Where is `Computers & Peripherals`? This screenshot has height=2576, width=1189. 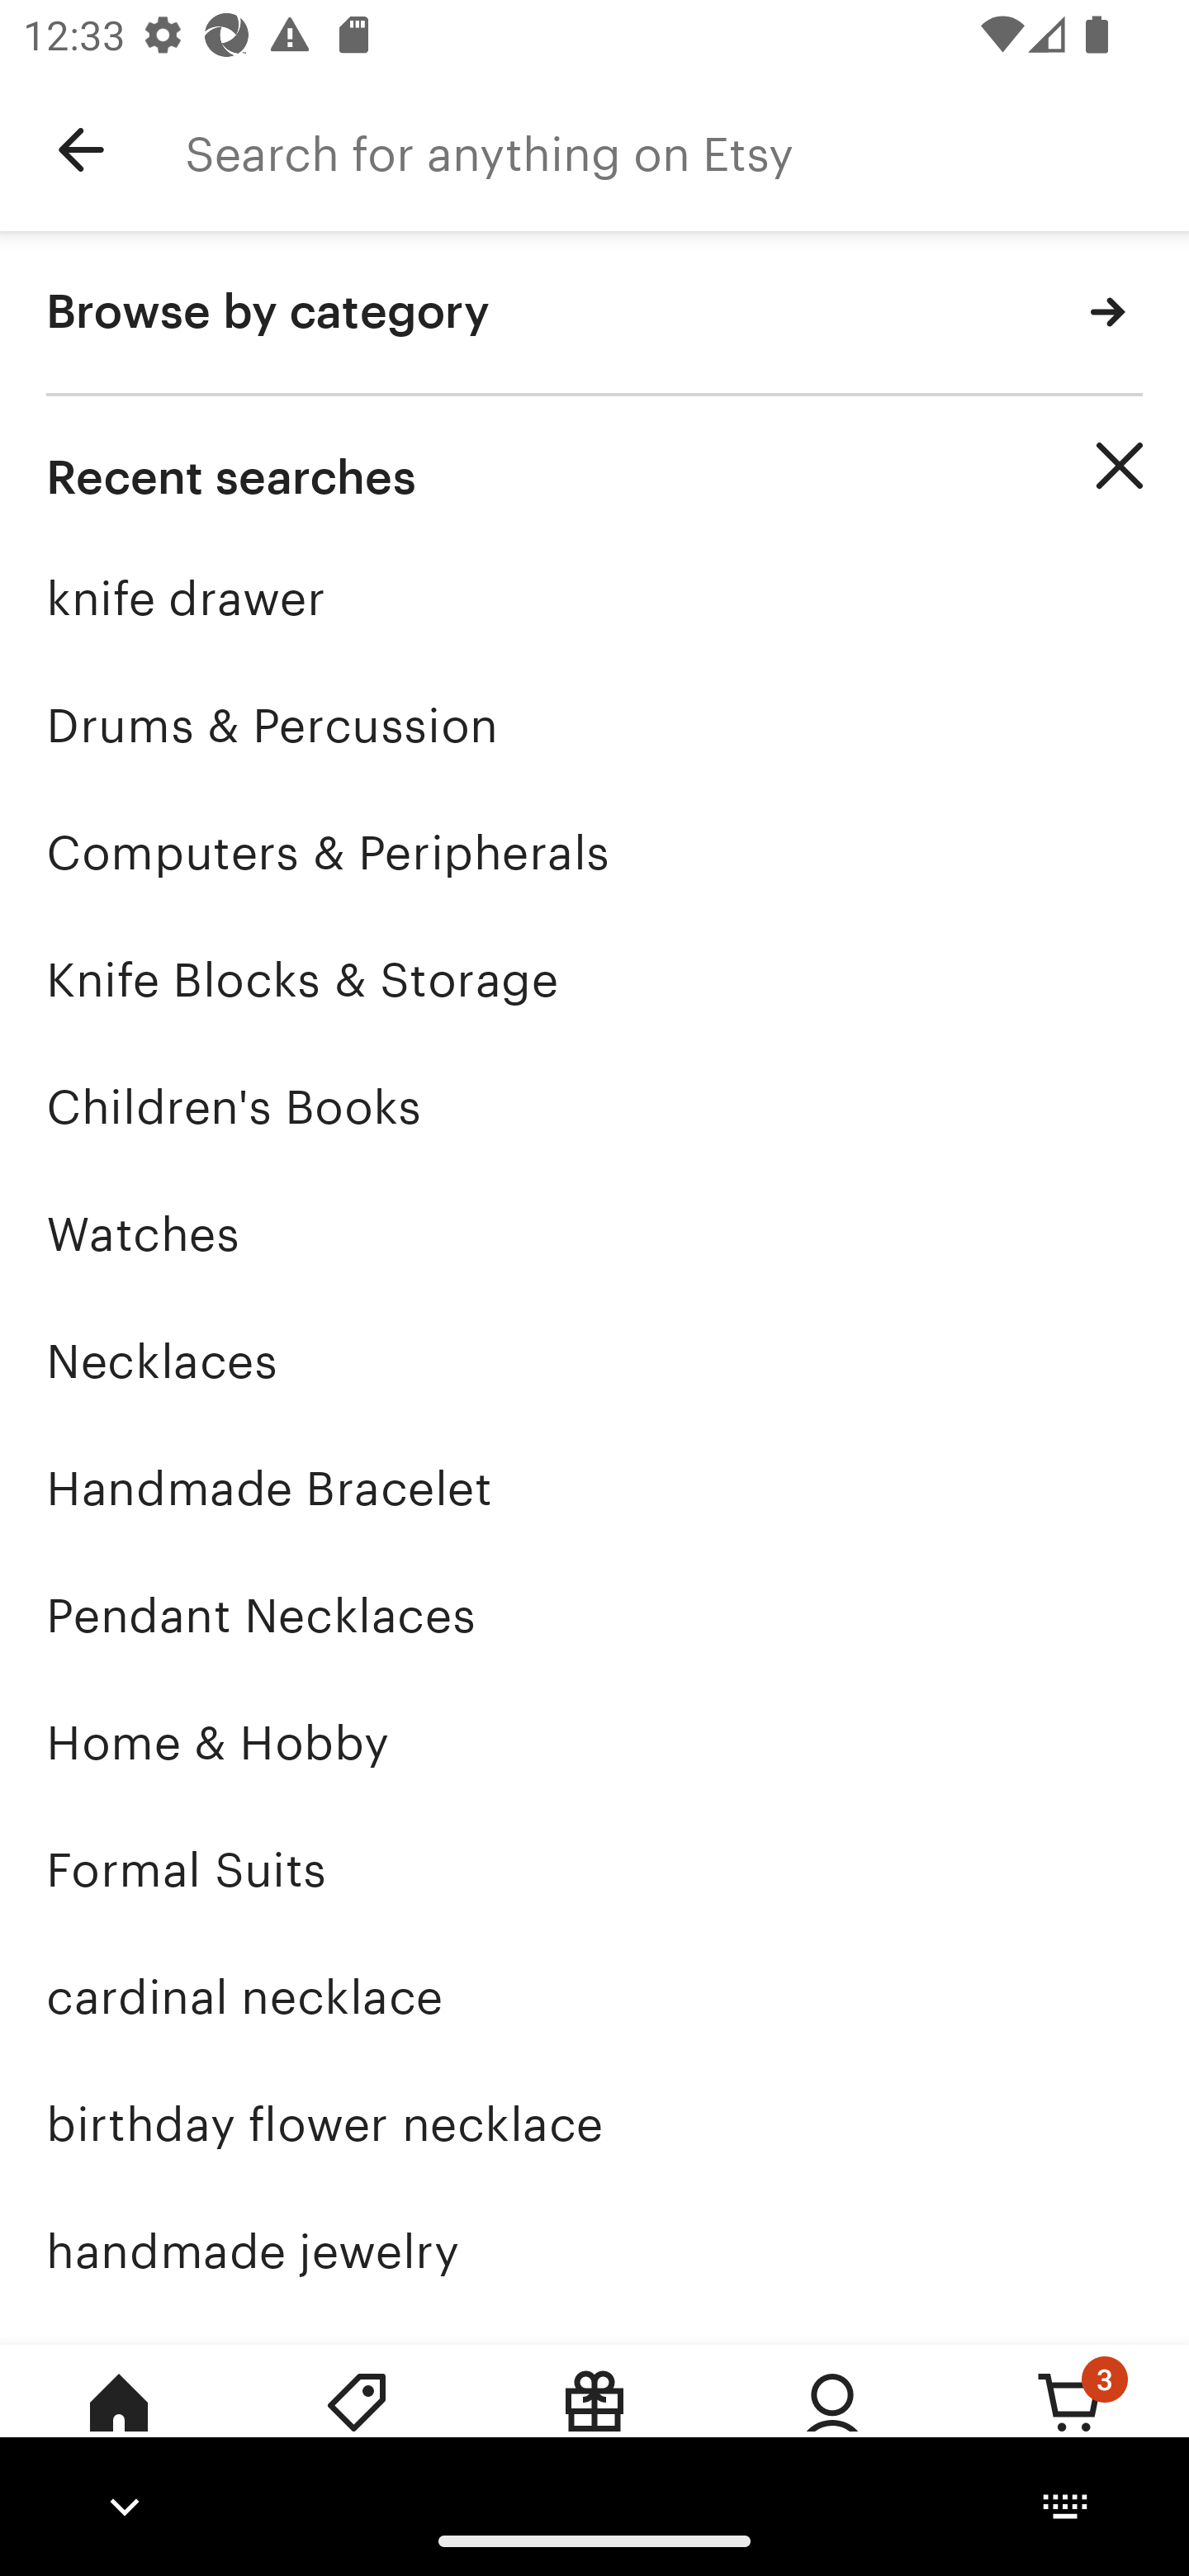
Computers & Peripherals is located at coordinates (594, 852).